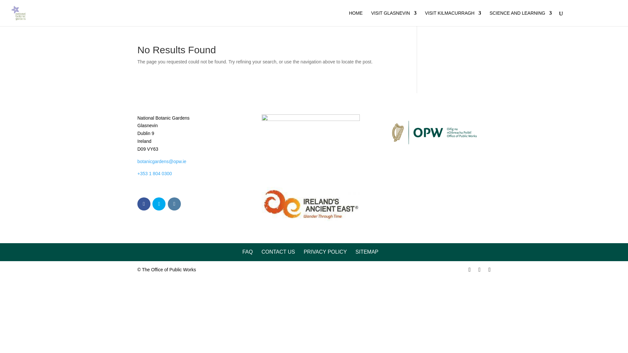  What do you see at coordinates (356, 18) in the screenshot?
I see `HOME` at bounding box center [356, 18].